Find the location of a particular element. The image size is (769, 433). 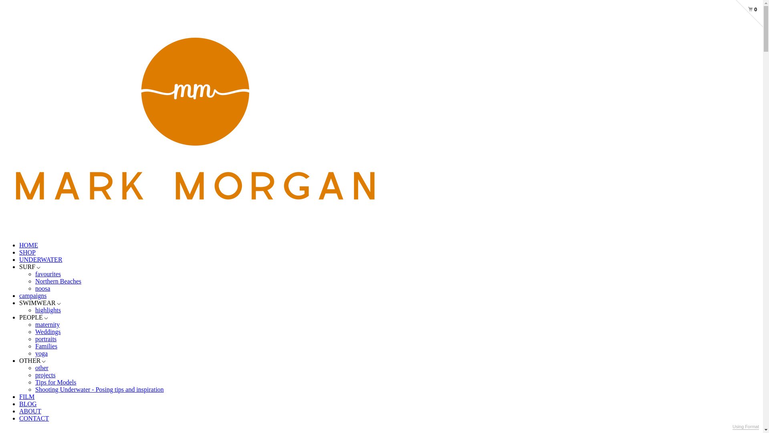

ABOUT is located at coordinates (30, 411).